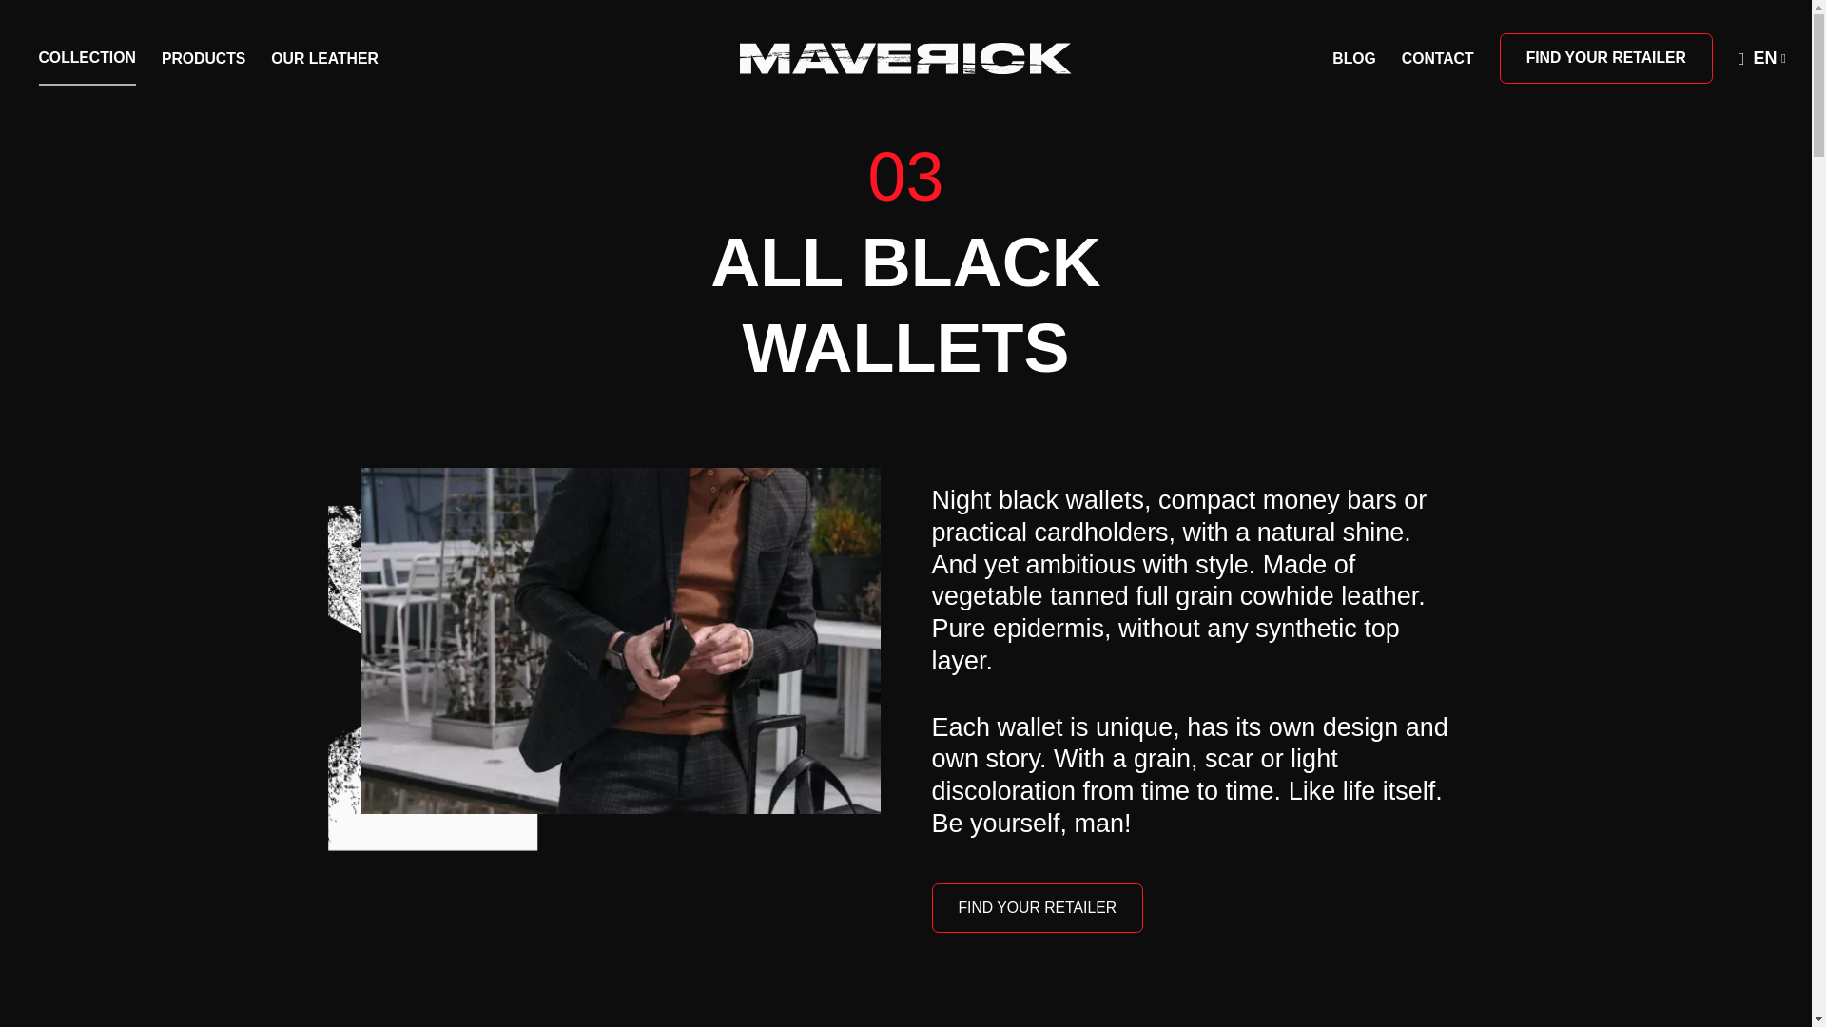  What do you see at coordinates (323, 58) in the screenshot?
I see `Our leather` at bounding box center [323, 58].